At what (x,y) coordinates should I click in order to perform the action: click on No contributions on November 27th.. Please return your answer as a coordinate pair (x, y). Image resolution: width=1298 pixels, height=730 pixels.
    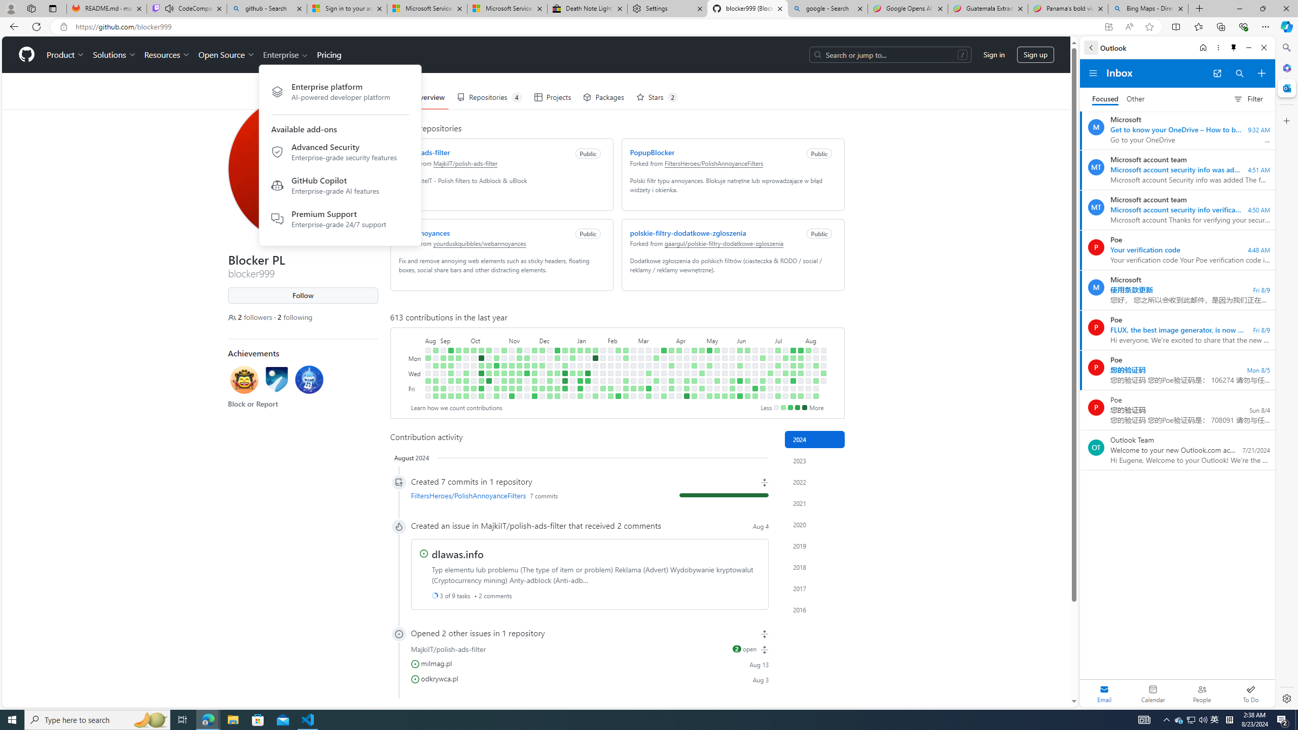
    Looking at the image, I should click on (534, 358).